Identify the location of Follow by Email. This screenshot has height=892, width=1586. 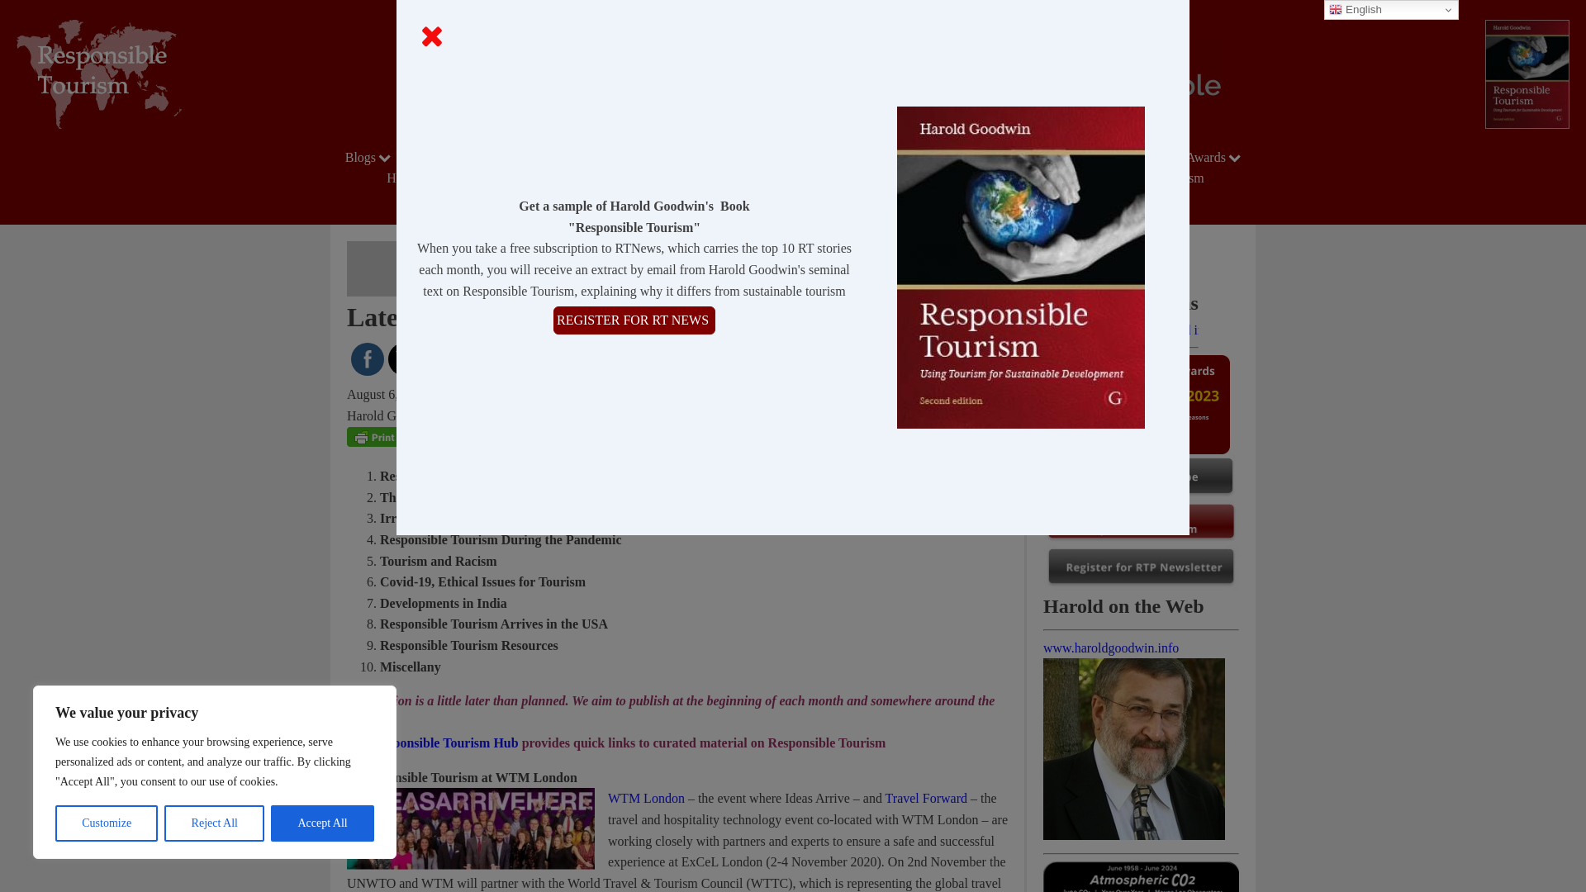
(441, 359).